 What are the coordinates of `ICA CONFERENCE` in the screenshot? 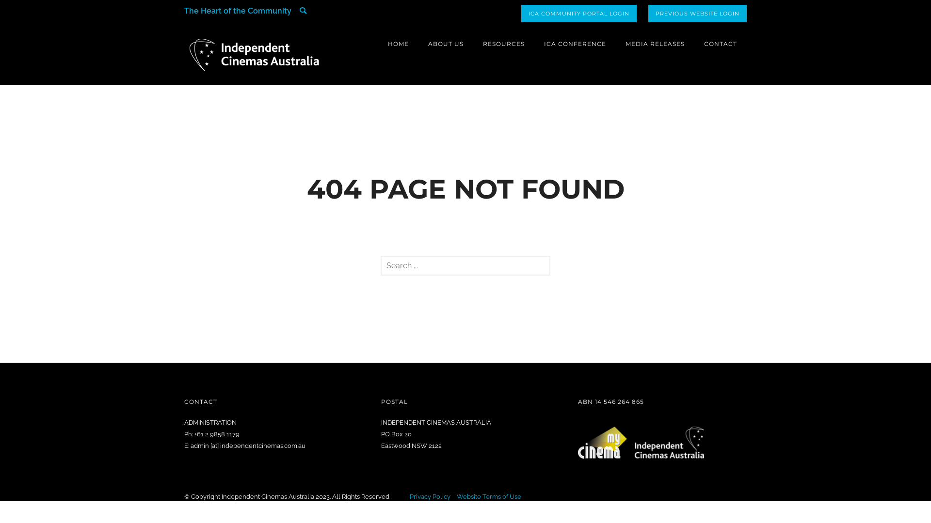 It's located at (575, 44).